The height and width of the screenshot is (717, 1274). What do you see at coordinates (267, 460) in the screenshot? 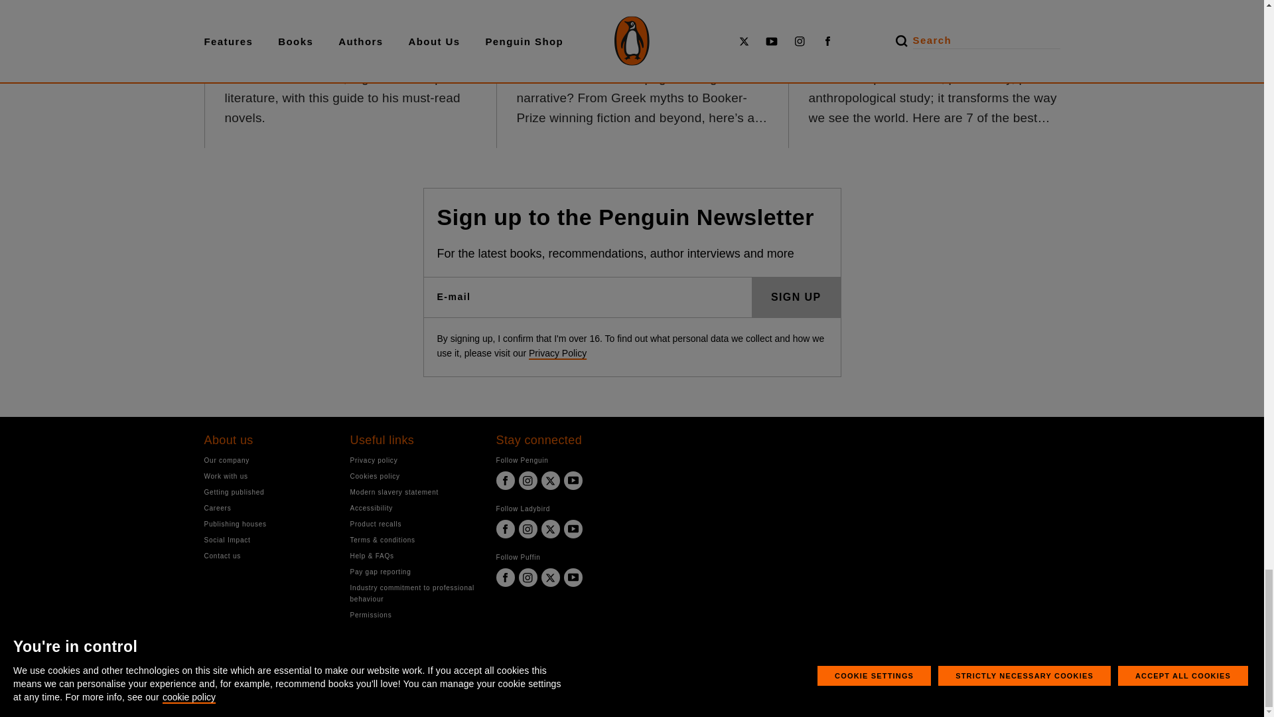
I see `Our company` at bounding box center [267, 460].